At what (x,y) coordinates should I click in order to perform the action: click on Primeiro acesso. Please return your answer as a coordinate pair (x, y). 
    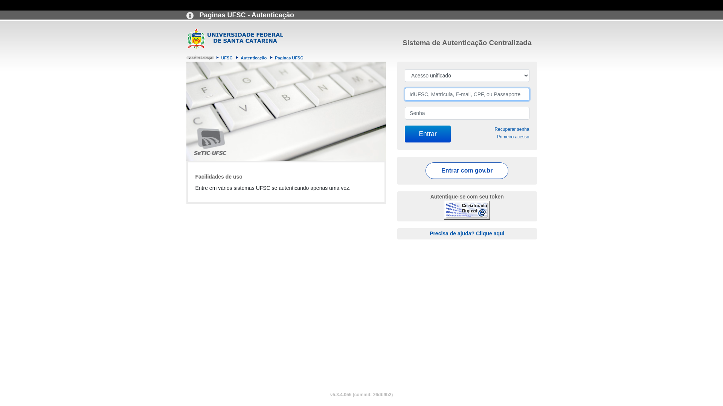
    Looking at the image, I should click on (513, 137).